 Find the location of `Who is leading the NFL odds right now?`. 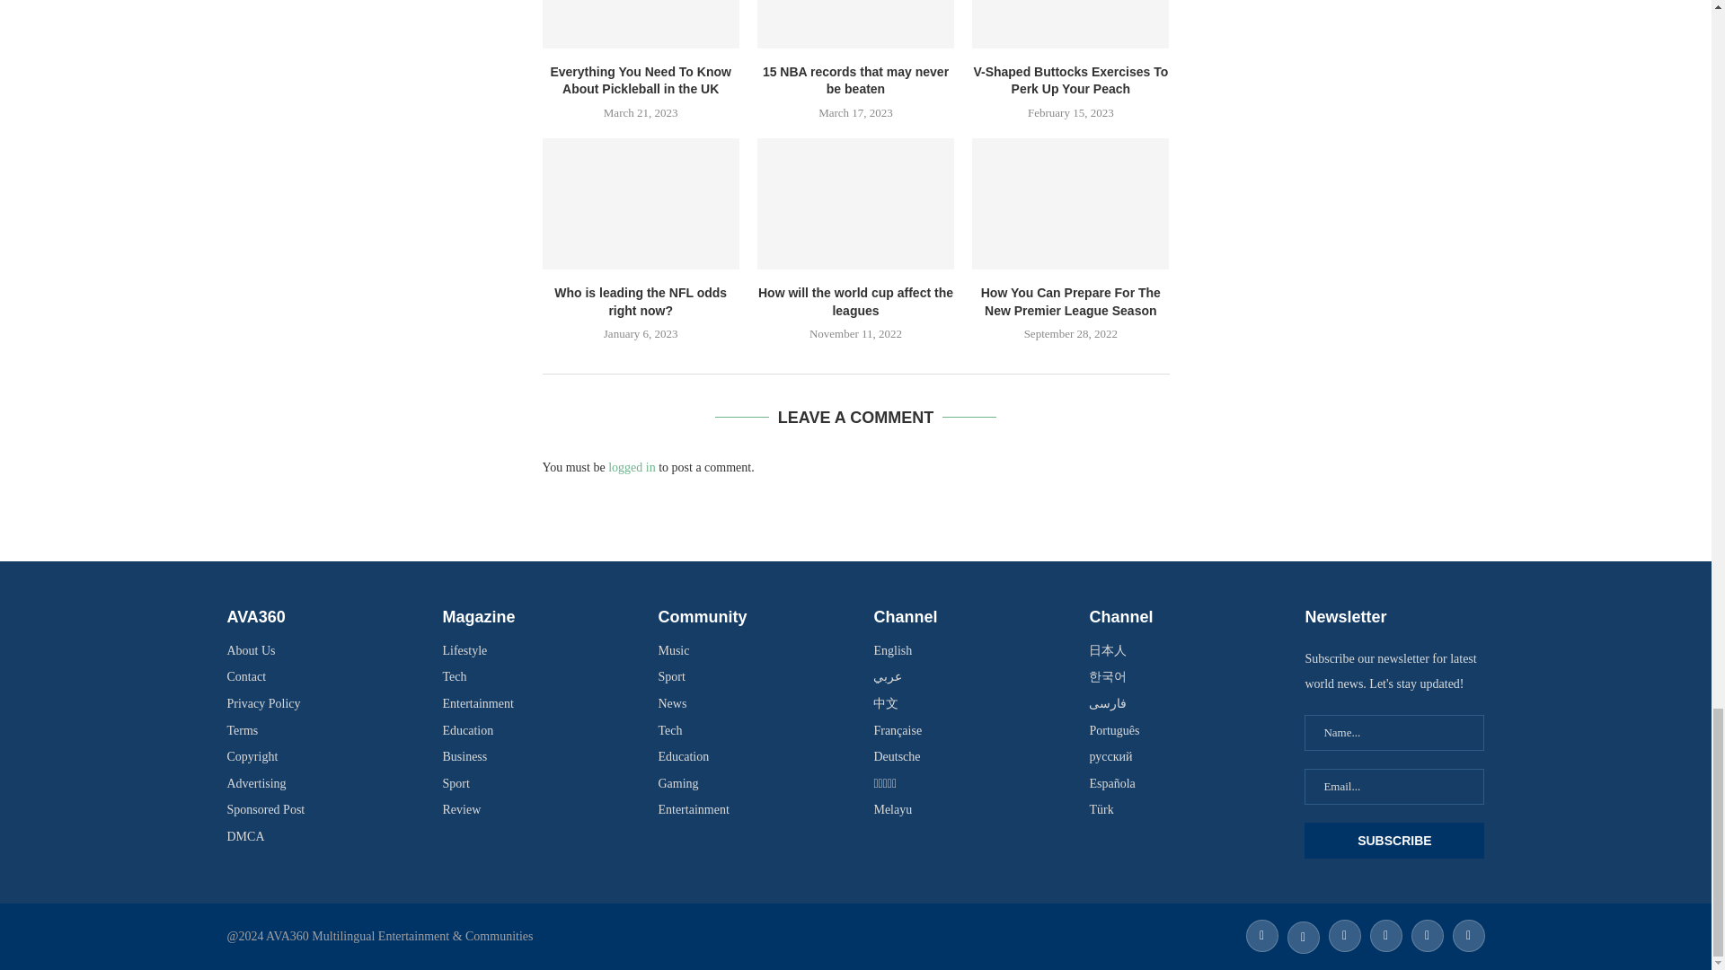

Who is leading the NFL odds right now? is located at coordinates (641, 204).